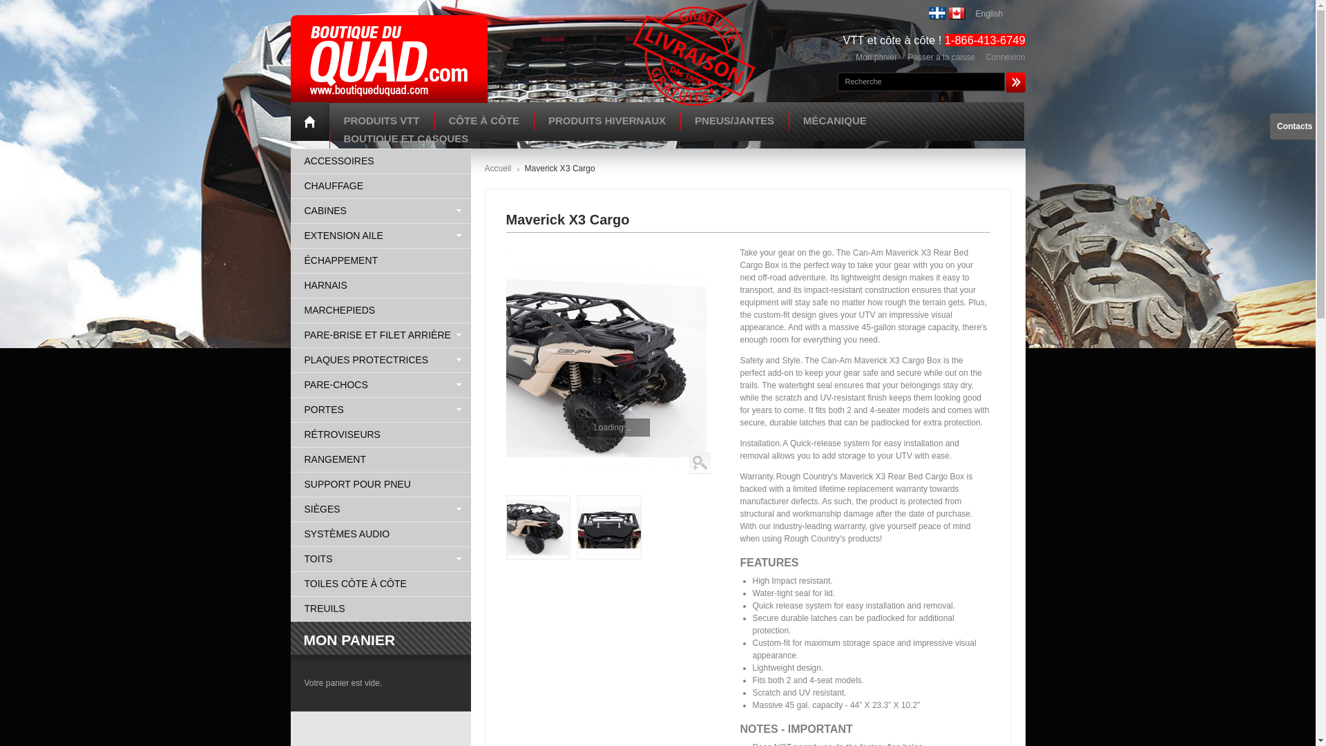 Image resolution: width=1326 pixels, height=746 pixels. I want to click on Accueil, so click(499, 168).